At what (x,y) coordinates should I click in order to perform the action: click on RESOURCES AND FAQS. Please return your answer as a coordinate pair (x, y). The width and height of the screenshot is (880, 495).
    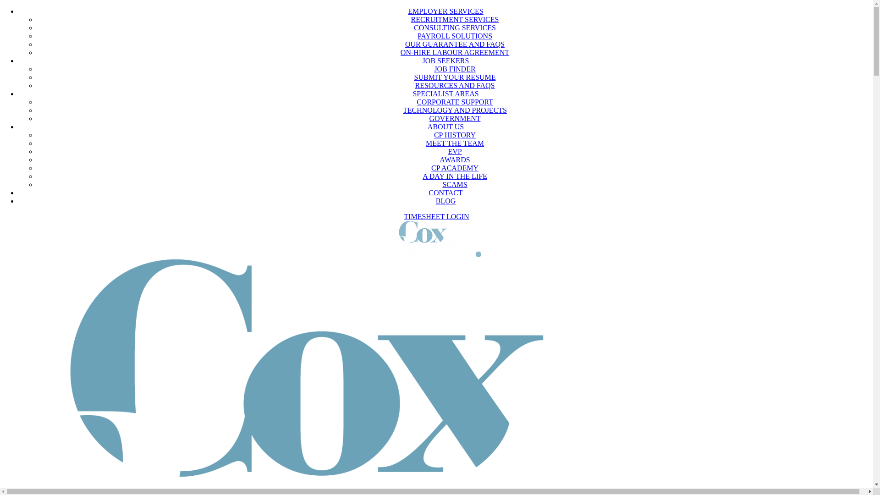
    Looking at the image, I should click on (455, 85).